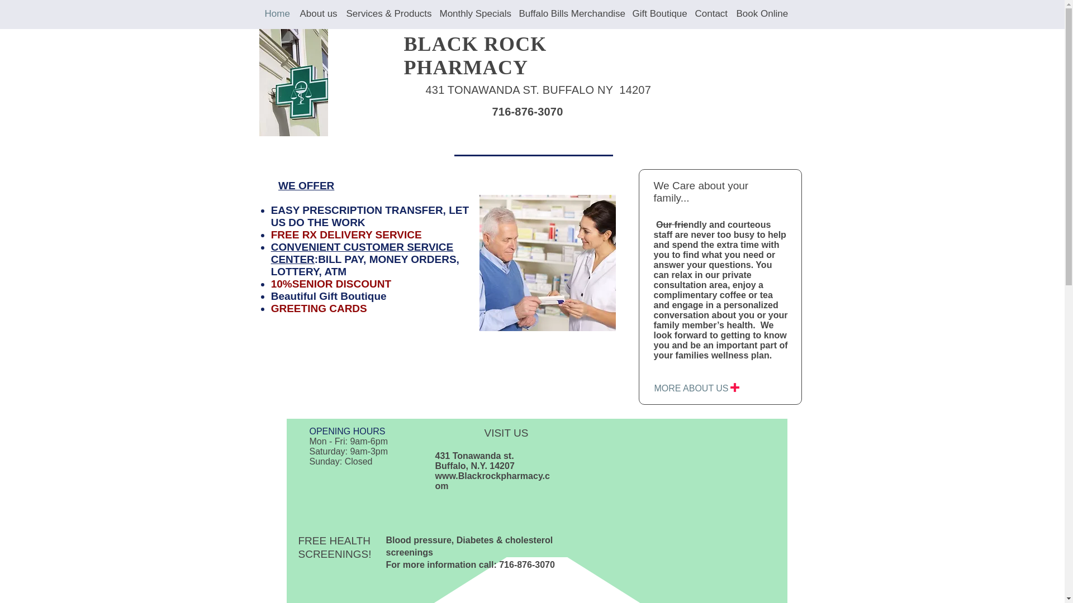 This screenshot has width=1073, height=603. What do you see at coordinates (277, 14) in the screenshot?
I see `Home` at bounding box center [277, 14].